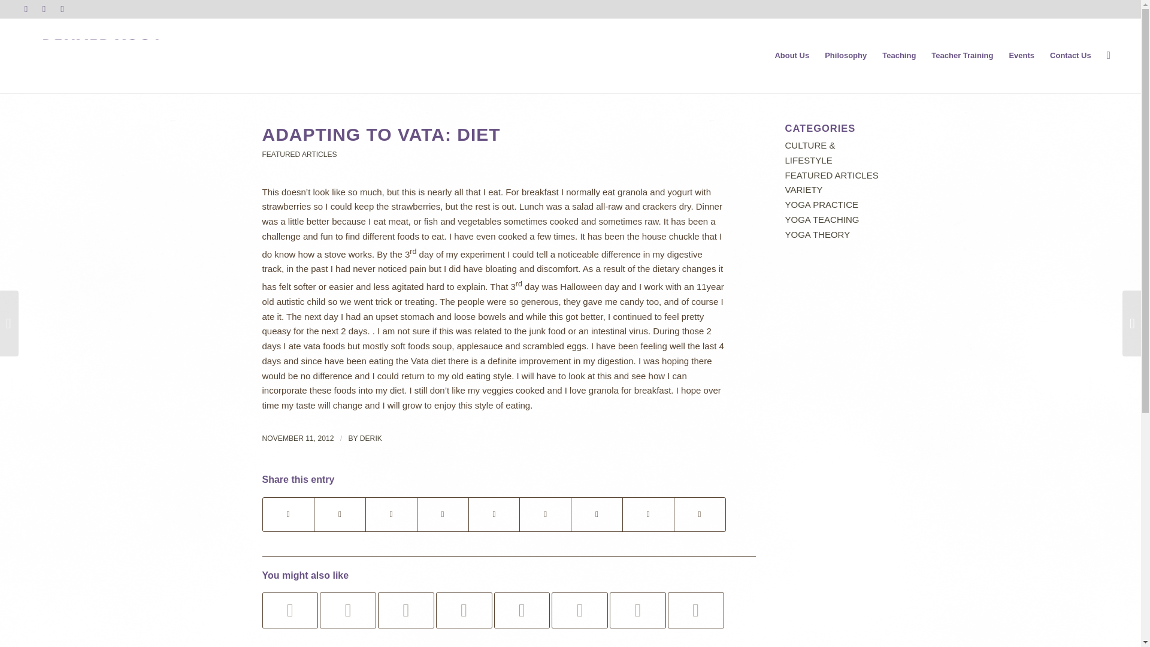 This screenshot has height=647, width=1150. Describe the element at coordinates (370, 437) in the screenshot. I see `DERIK` at that location.